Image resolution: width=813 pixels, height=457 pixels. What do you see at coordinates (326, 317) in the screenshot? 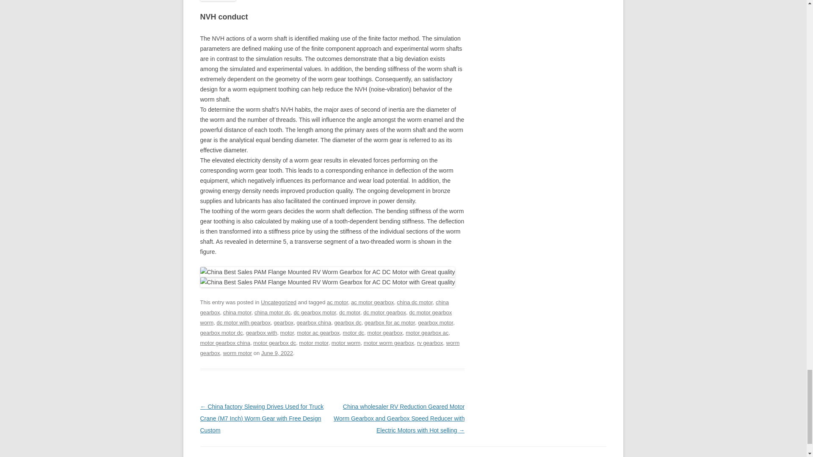
I see `dc motor gearbox worm` at bounding box center [326, 317].